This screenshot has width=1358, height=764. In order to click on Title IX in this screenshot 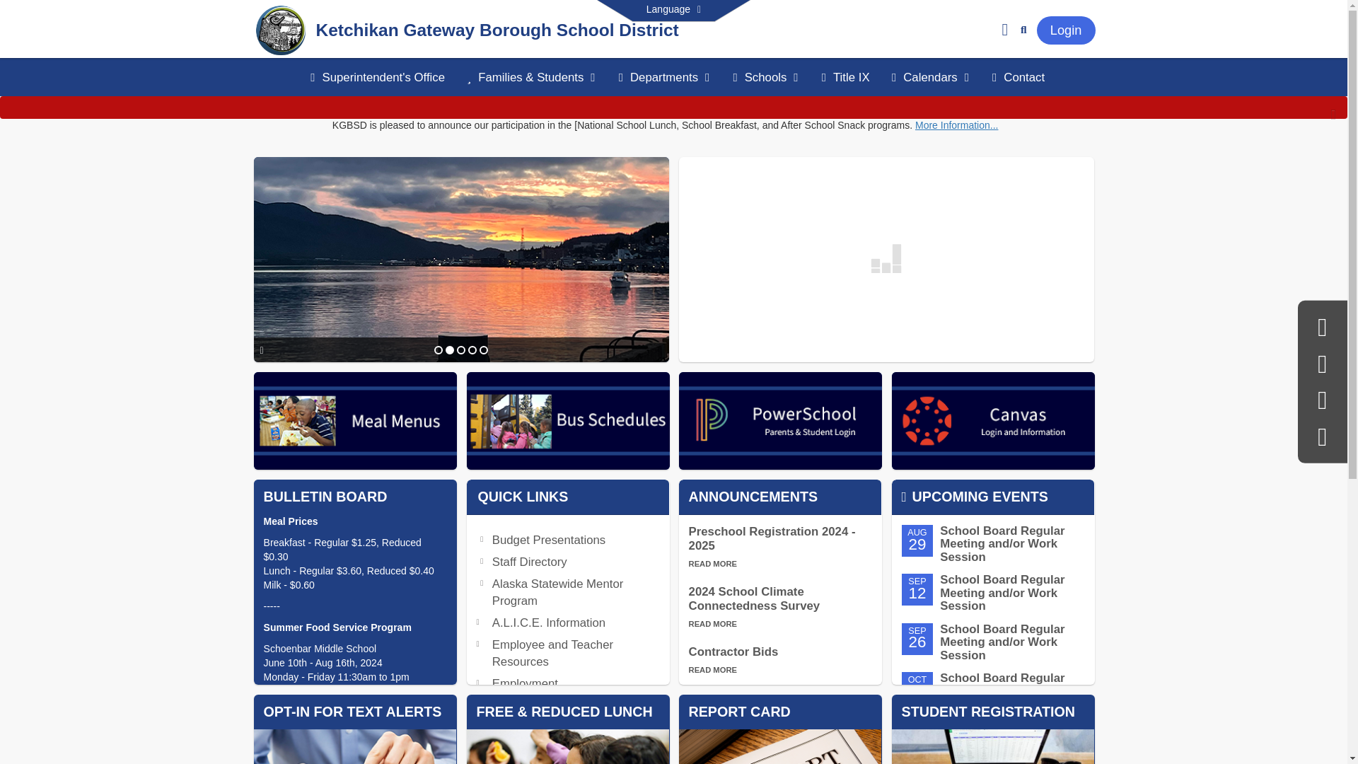, I will do `click(846, 78)`.